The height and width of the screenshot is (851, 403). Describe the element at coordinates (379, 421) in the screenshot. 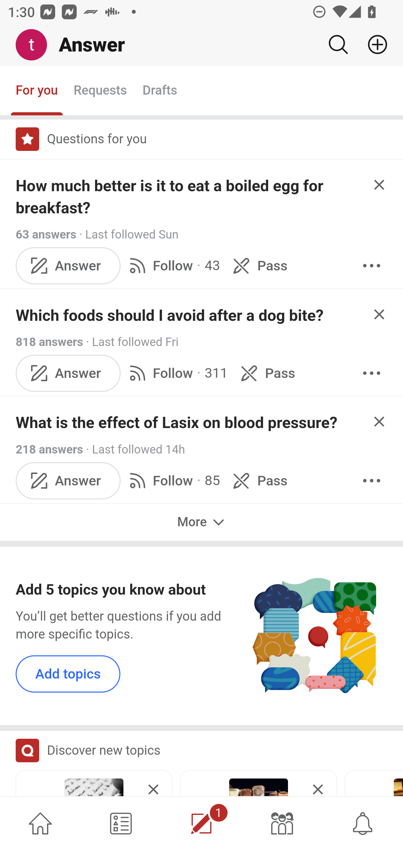

I see `Hide` at that location.